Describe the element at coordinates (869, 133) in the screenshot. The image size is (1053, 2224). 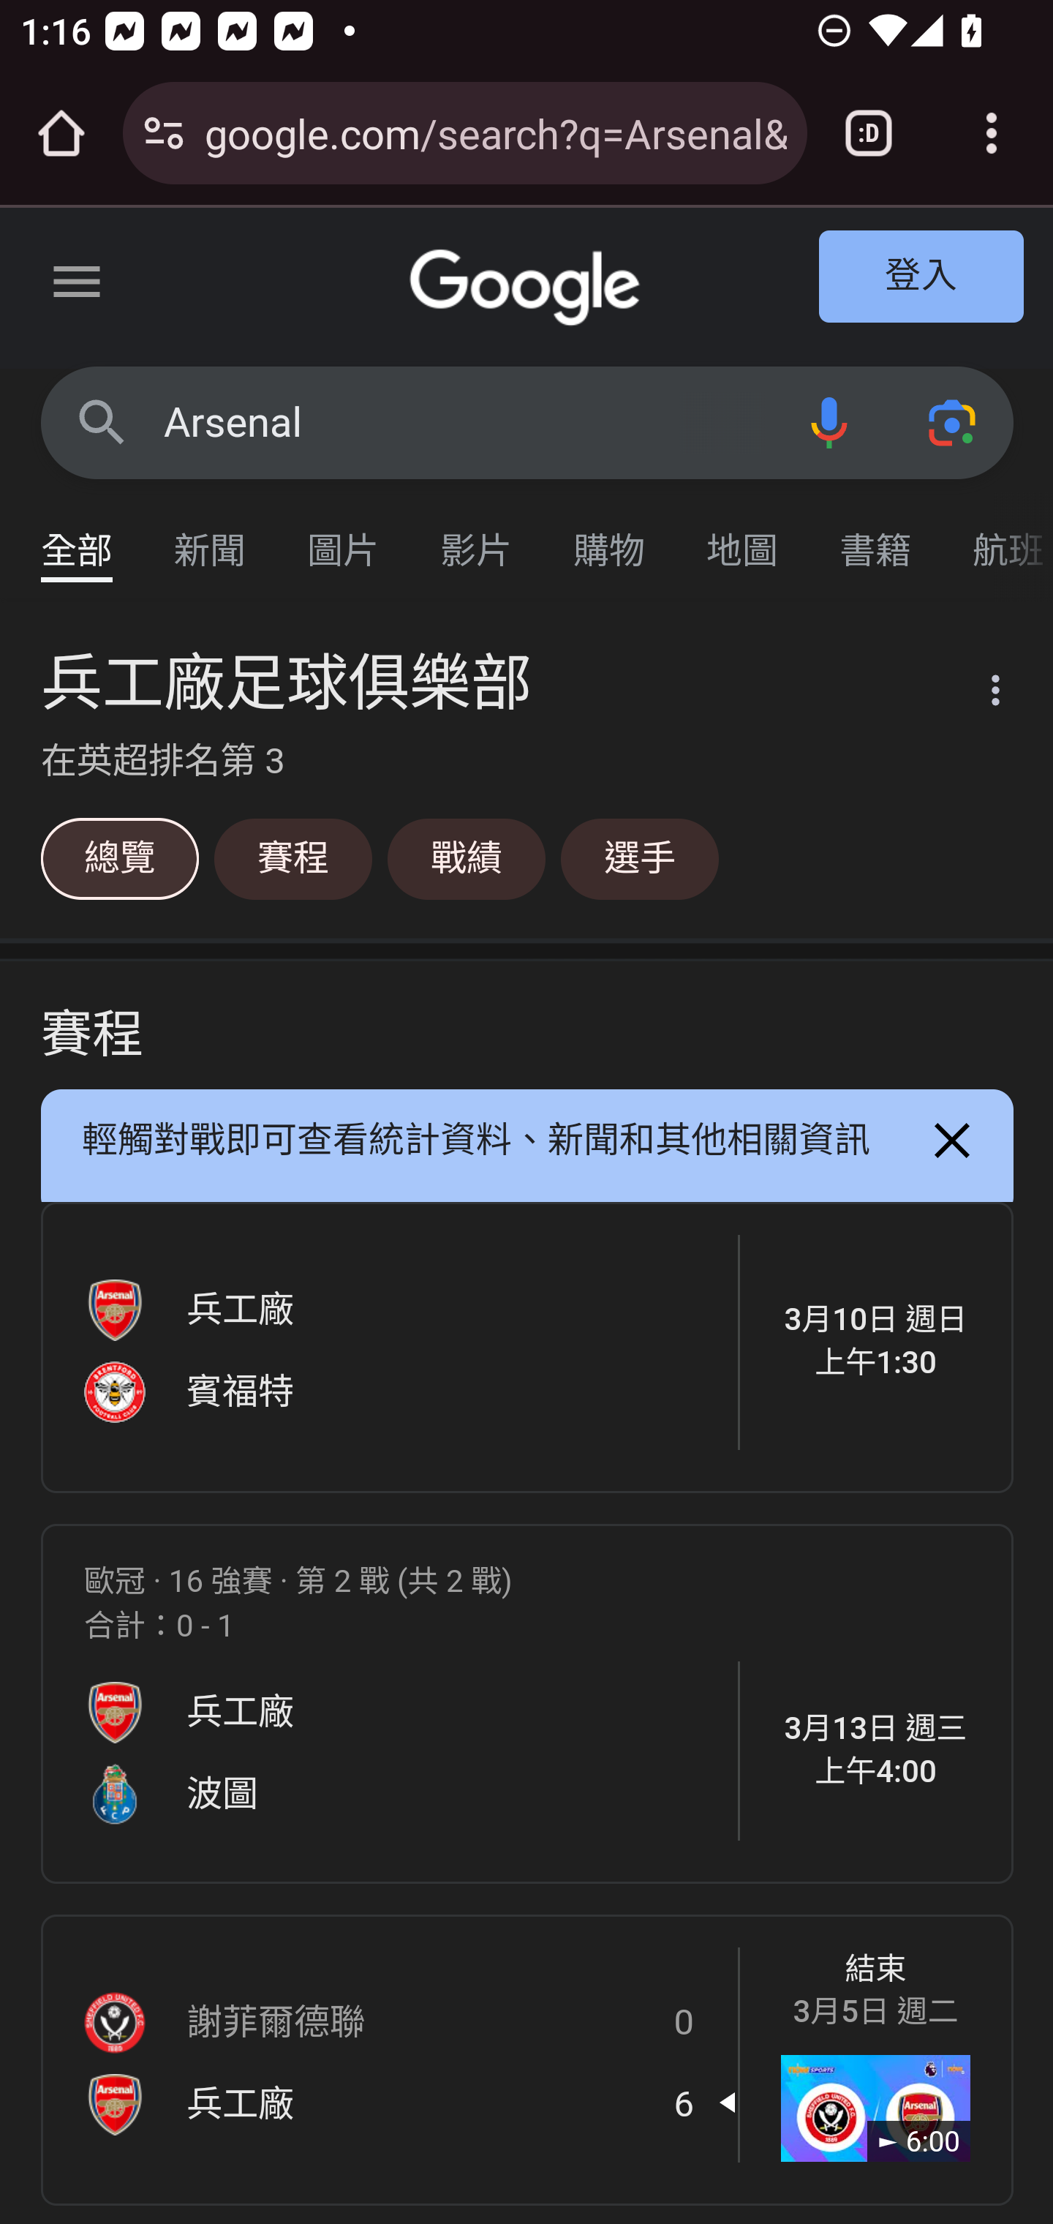
I see `Switch or close tabs` at that location.